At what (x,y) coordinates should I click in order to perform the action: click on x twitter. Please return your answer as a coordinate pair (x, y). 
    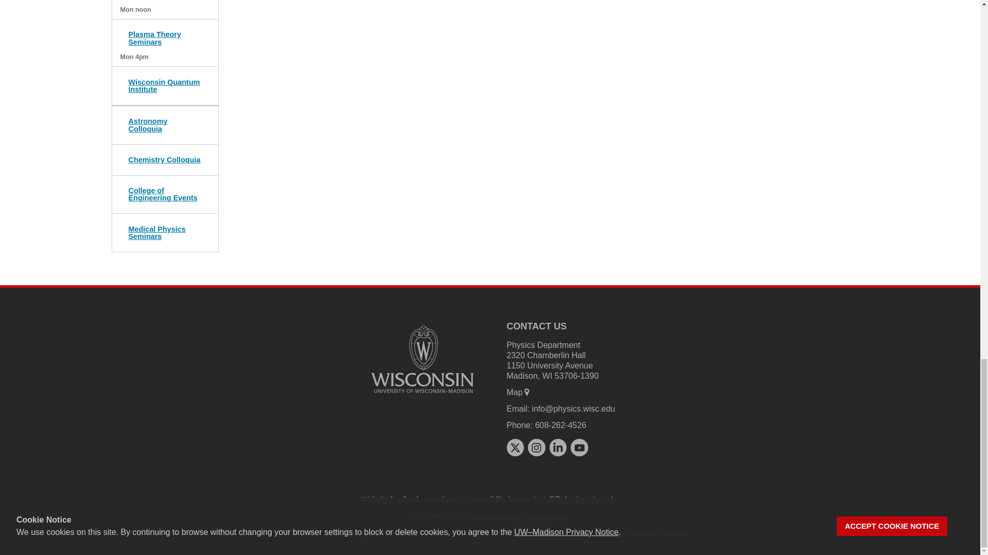
    Looking at the image, I should click on (515, 447).